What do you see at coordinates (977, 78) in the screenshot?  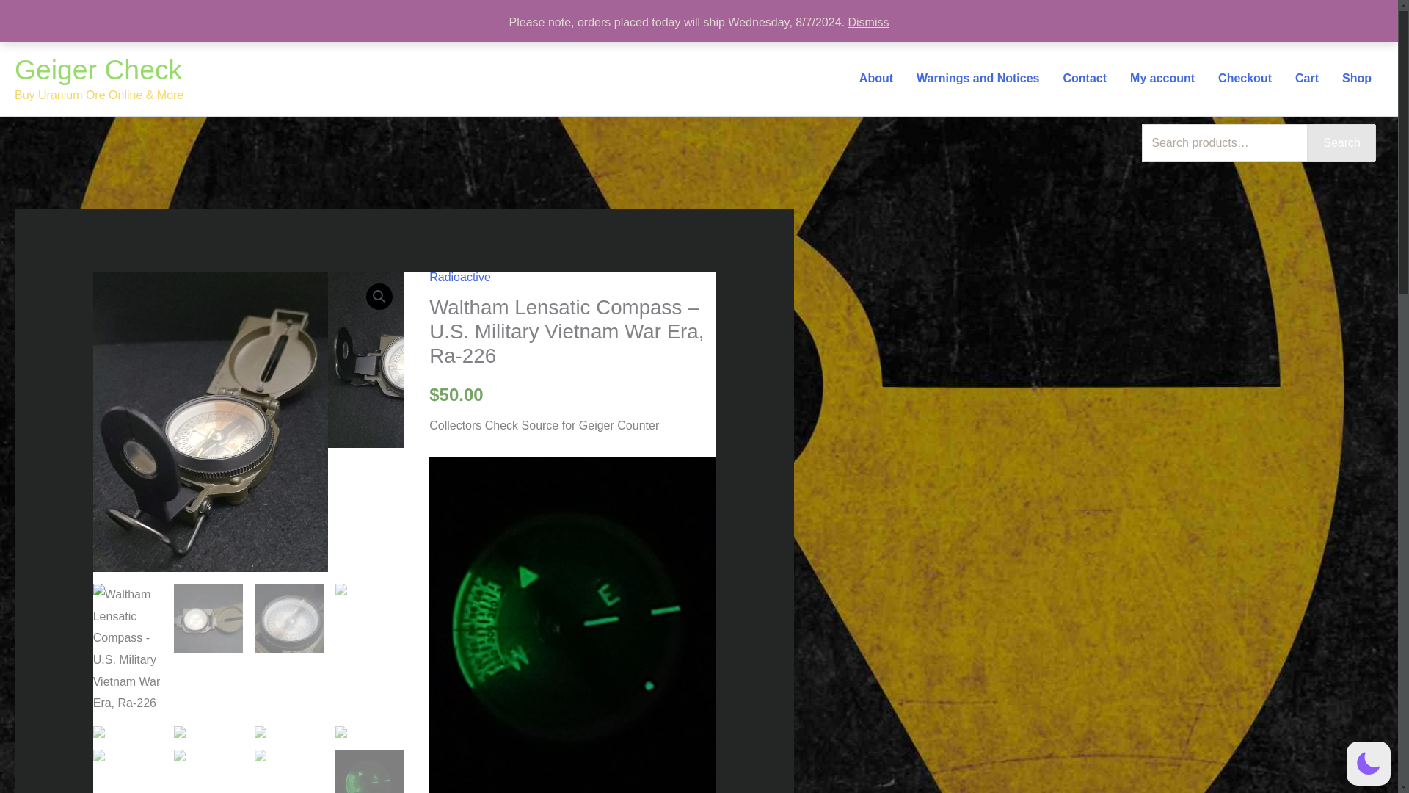 I see `Warnings and Notices` at bounding box center [977, 78].